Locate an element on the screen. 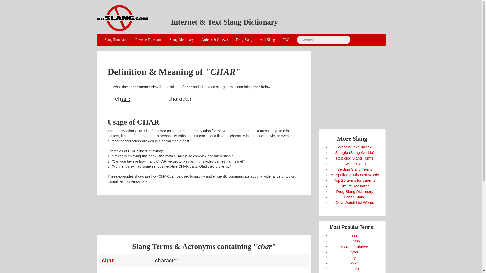 Image resolution: width=486 pixels, height=273 pixels. semen is located at coordinates (354, 235).